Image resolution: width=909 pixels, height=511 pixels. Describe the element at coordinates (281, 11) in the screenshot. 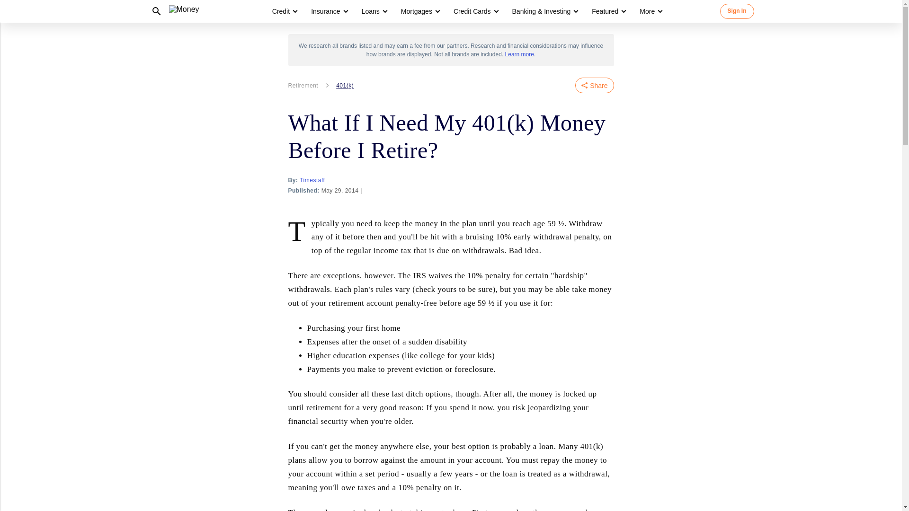

I see `Credit` at that location.